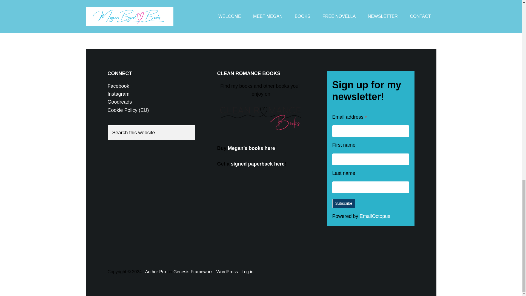 This screenshot has height=296, width=526. I want to click on Goodreads, so click(119, 102).